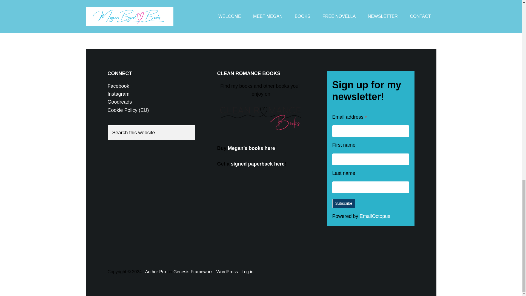 This screenshot has height=296, width=526. I want to click on Goodreads, so click(119, 102).